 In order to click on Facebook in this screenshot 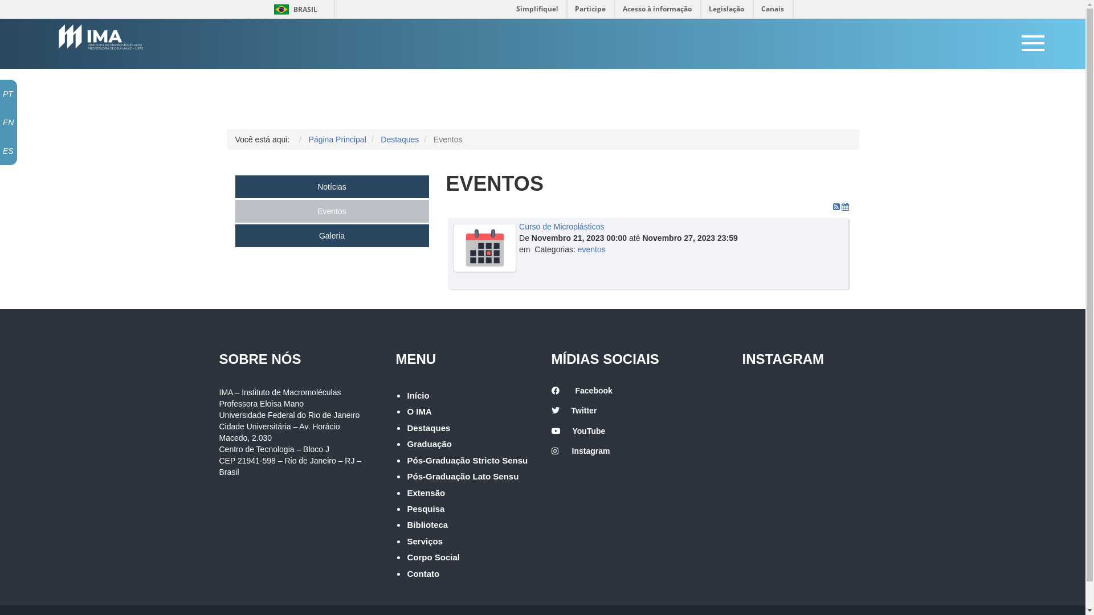, I will do `click(594, 391)`.